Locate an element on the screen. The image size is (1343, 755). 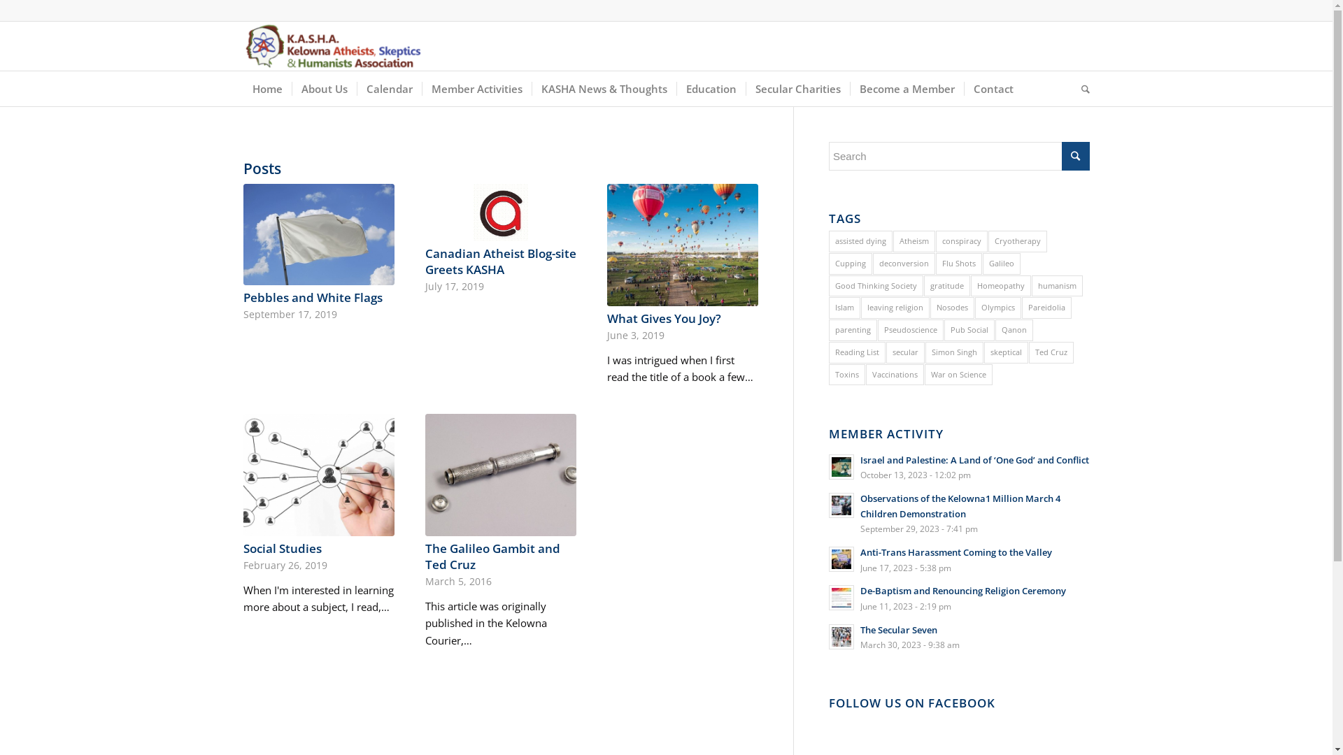
Islam is located at coordinates (845, 308).